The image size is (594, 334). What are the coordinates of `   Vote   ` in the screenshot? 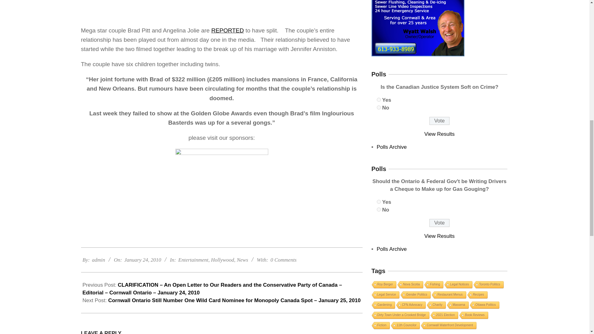 It's located at (439, 223).